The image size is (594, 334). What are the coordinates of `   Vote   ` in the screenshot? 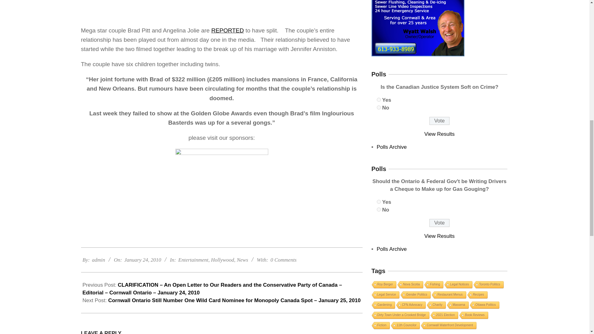 It's located at (439, 223).